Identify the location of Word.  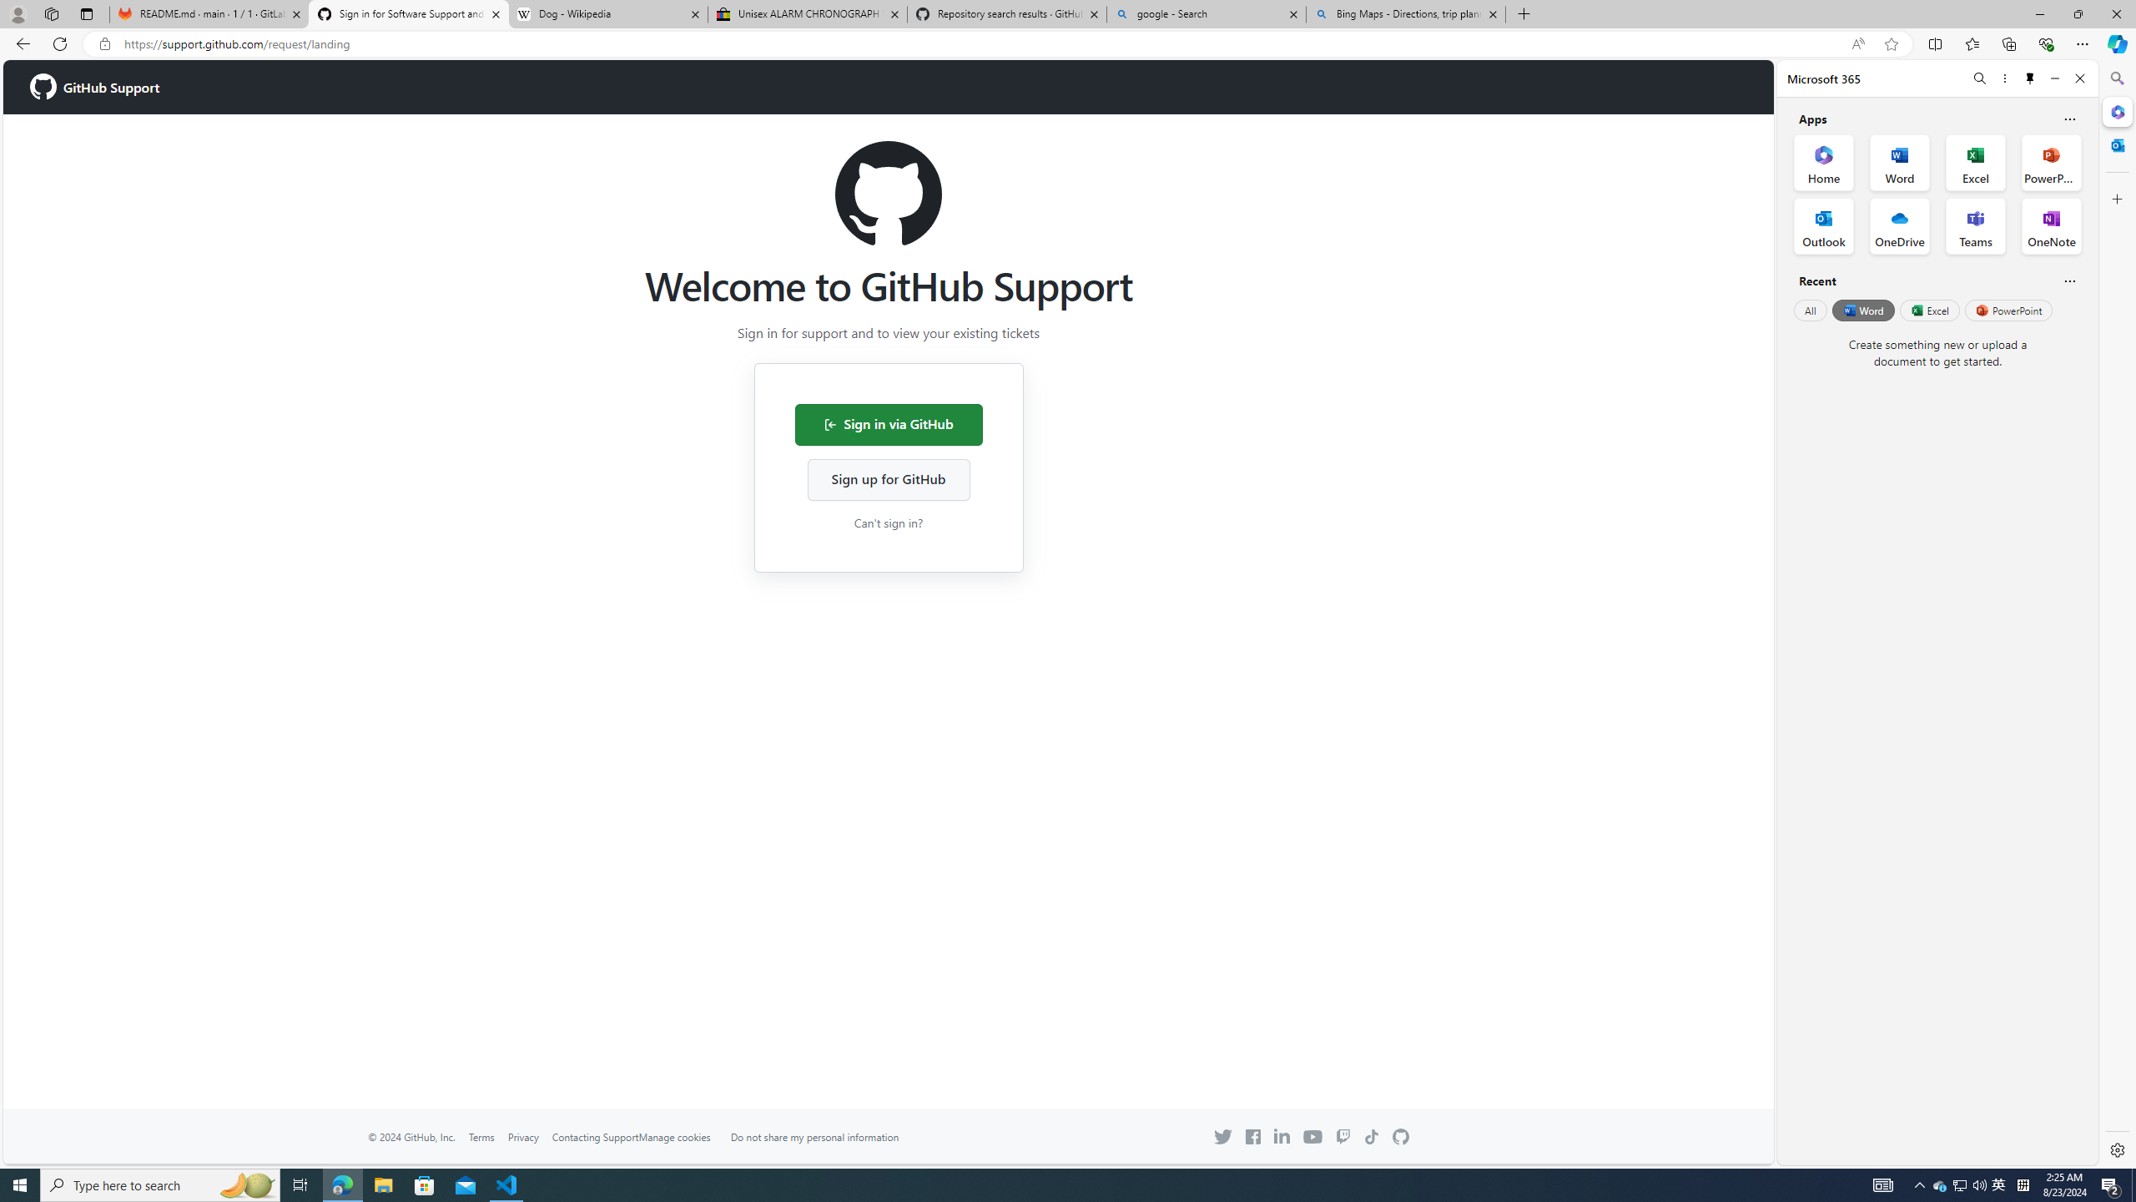
(1862, 310).